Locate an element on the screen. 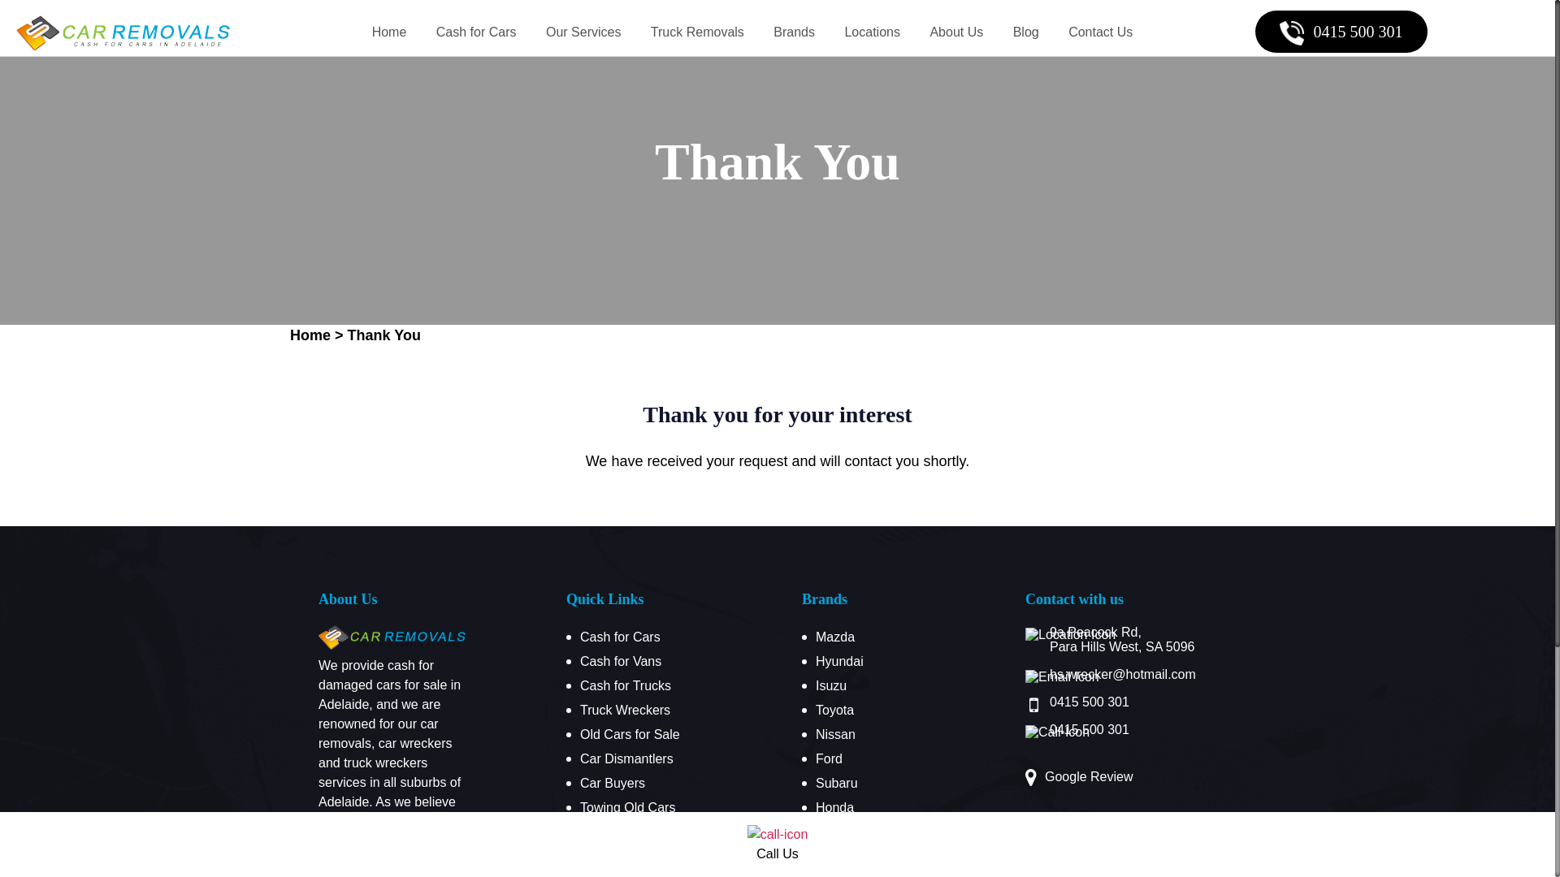 Image resolution: width=1560 pixels, height=877 pixels. Car Buyers is located at coordinates (613, 783).